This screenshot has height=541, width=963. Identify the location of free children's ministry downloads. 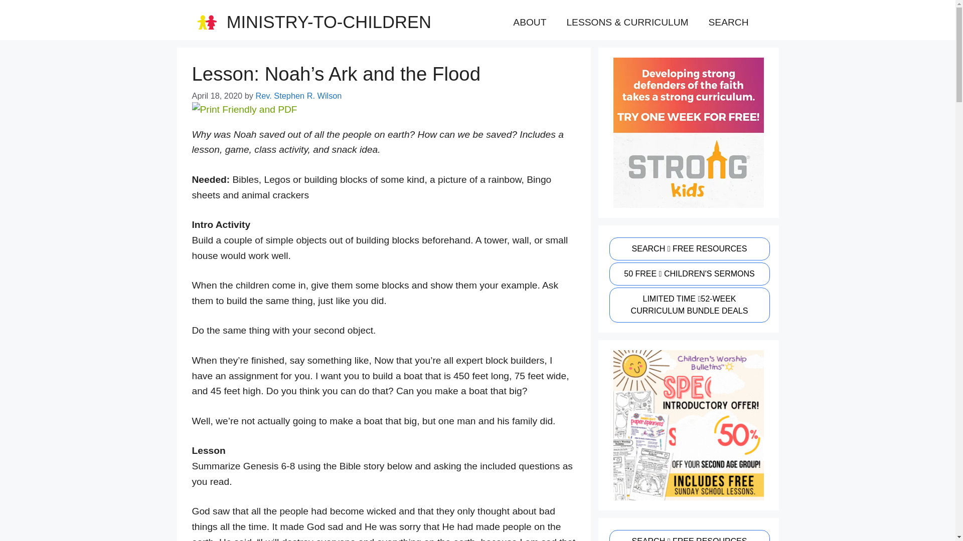
(688, 535).